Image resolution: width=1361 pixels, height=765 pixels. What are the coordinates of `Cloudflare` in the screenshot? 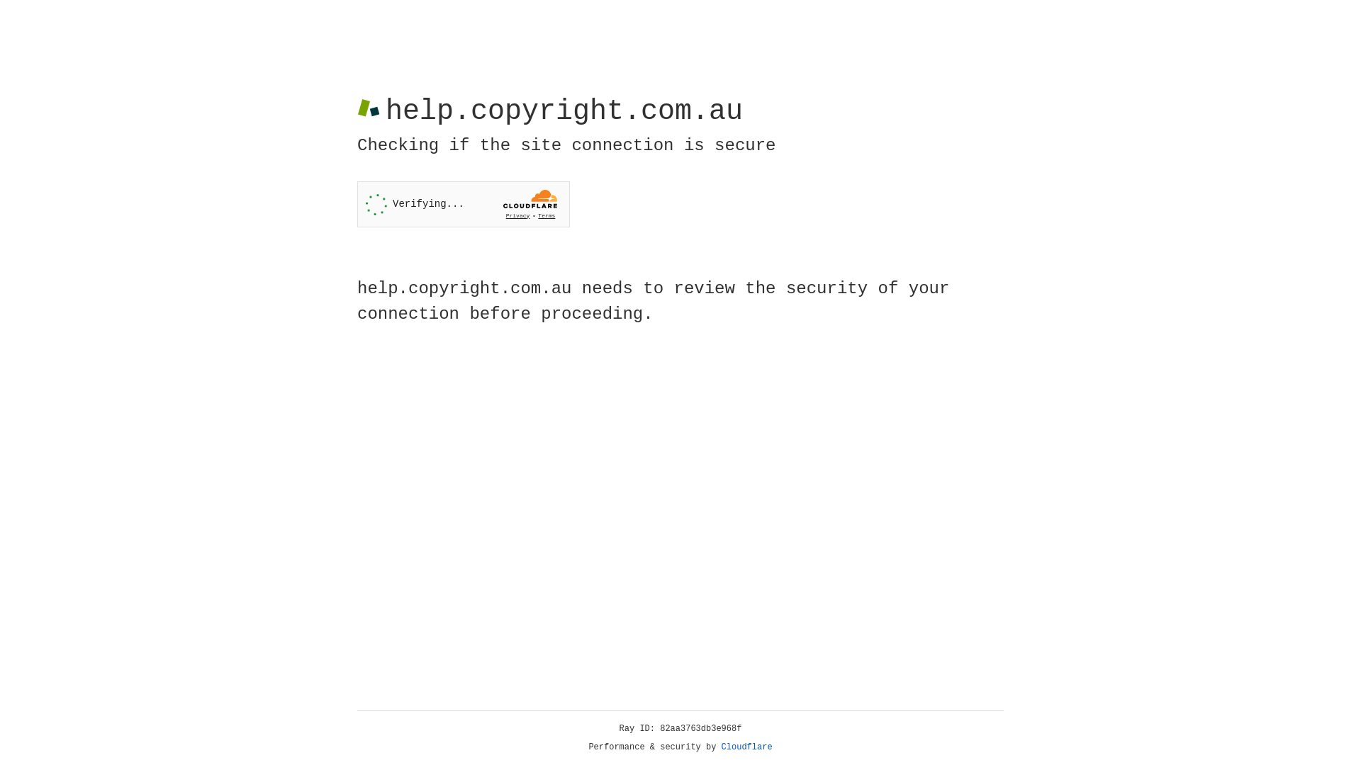 It's located at (747, 747).